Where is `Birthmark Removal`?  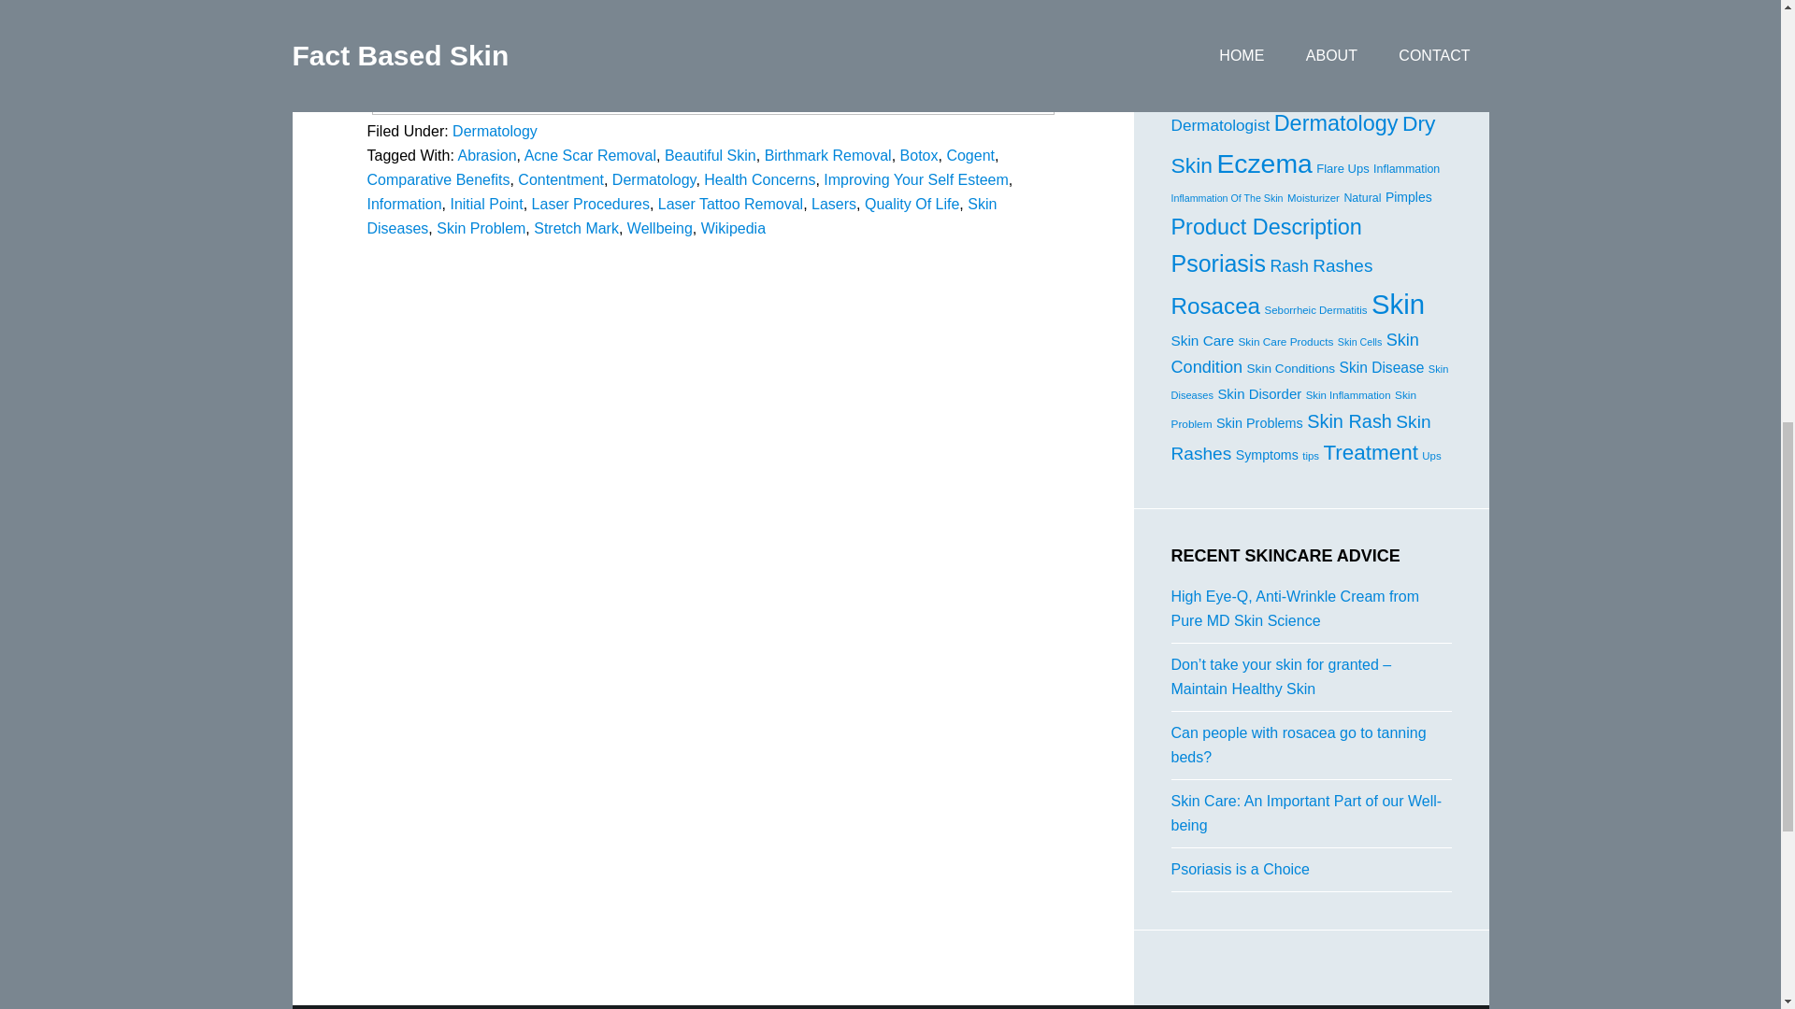 Birthmark Removal is located at coordinates (828, 155).